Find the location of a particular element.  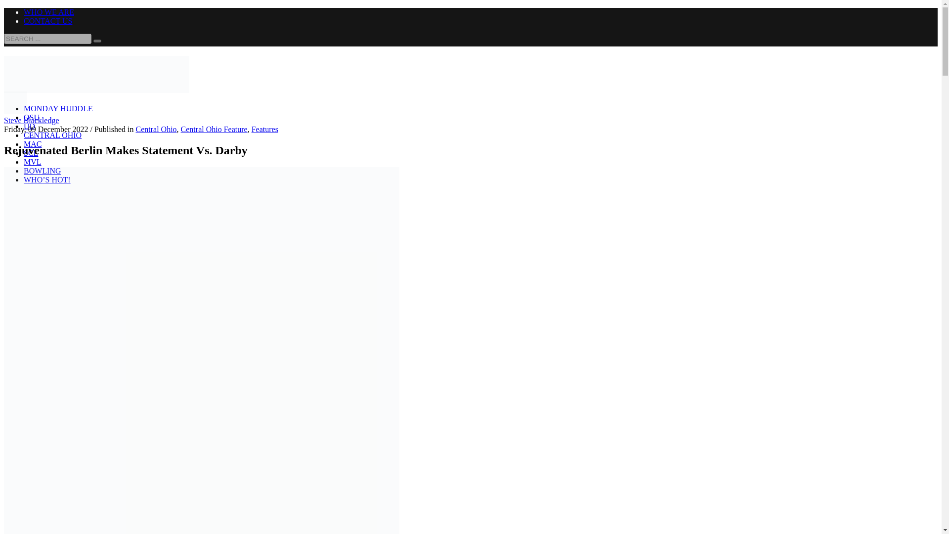

BOWLING is located at coordinates (43, 171).